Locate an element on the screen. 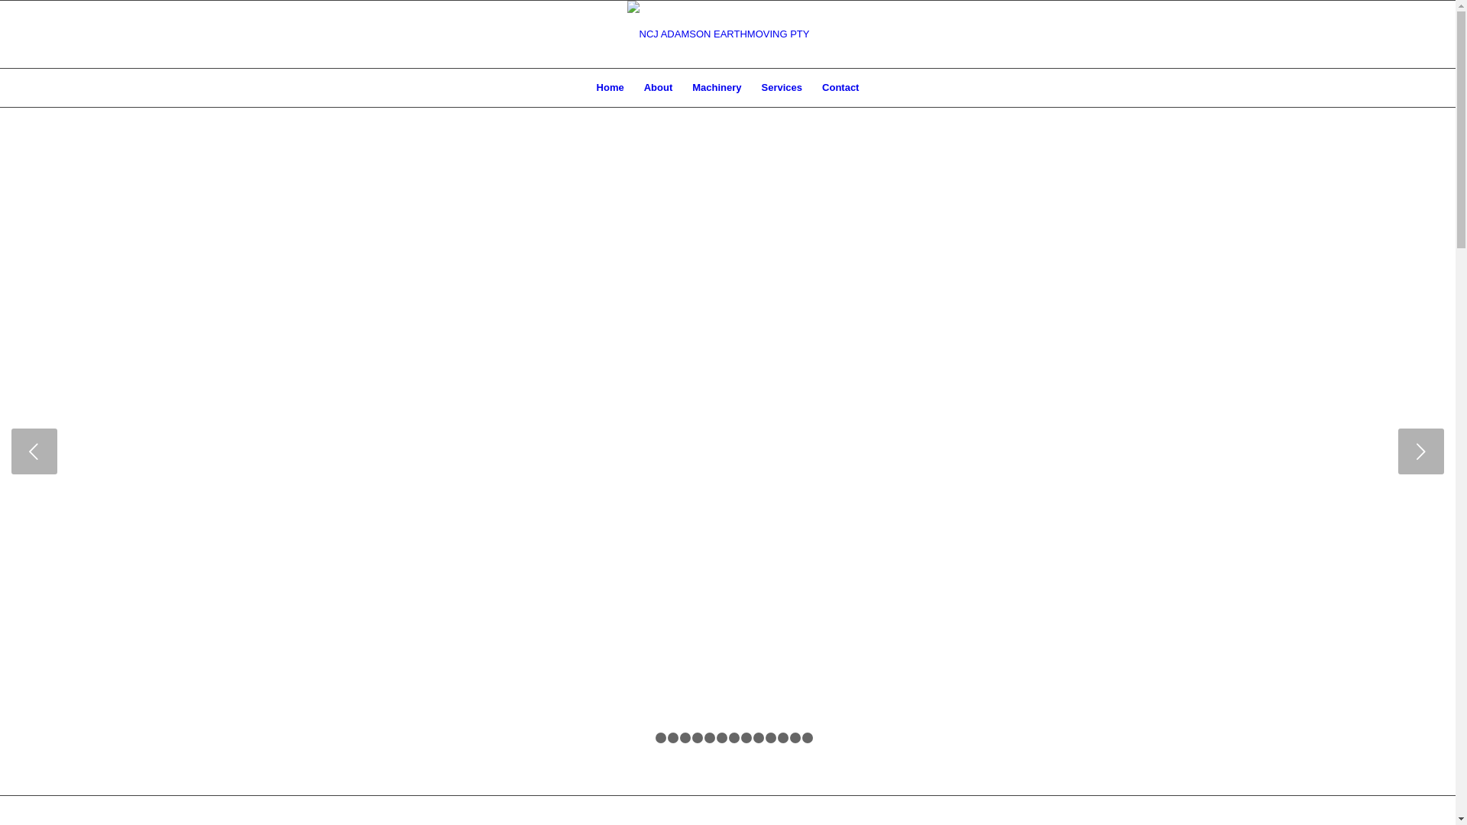  9 is located at coordinates (746, 738).